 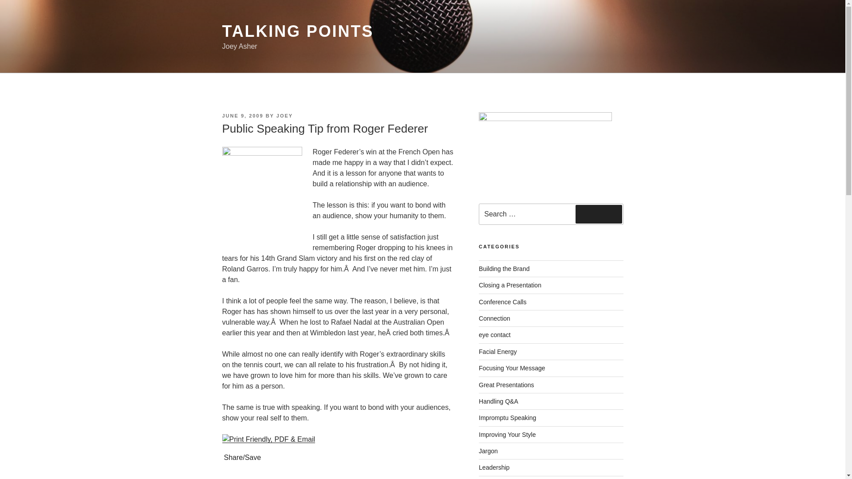 What do you see at coordinates (284, 115) in the screenshot?
I see `JOEY` at bounding box center [284, 115].